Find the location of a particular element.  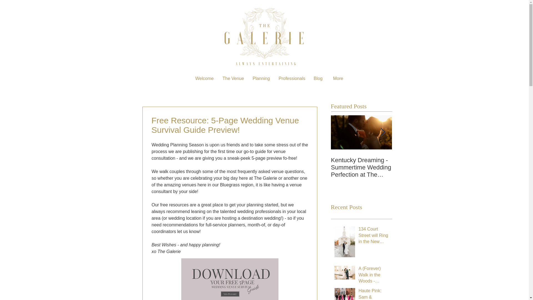

The Venue is located at coordinates (233, 78).